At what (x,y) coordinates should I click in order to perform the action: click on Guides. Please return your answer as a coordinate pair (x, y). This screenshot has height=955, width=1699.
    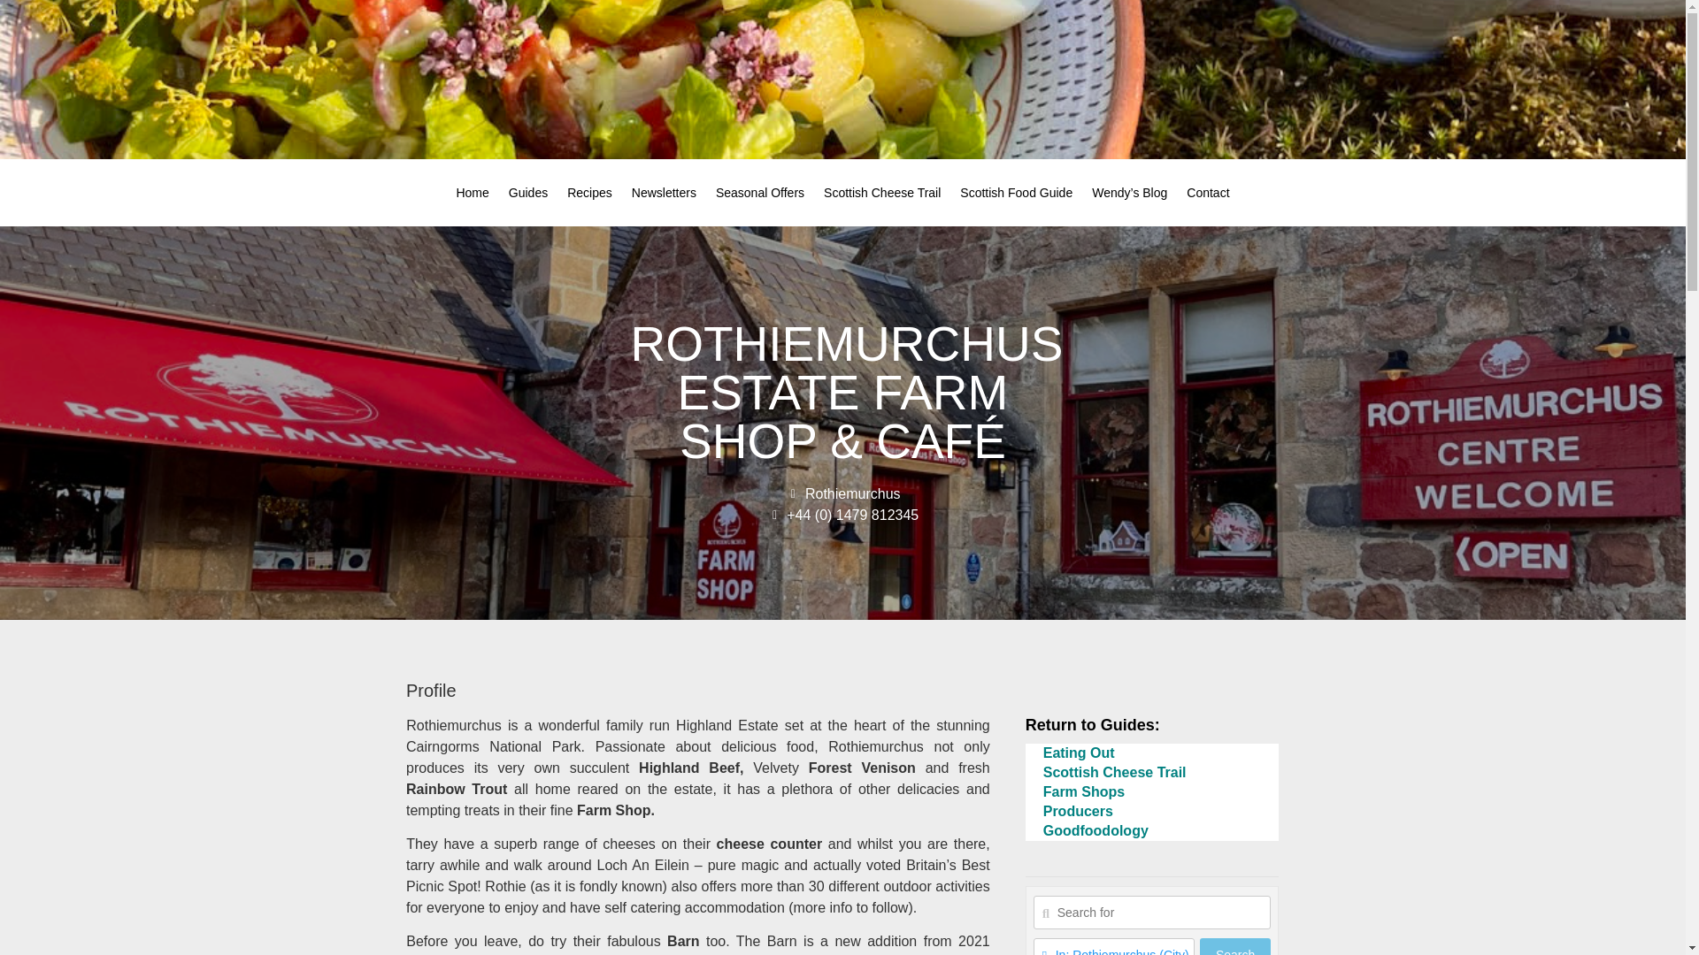
    Looking at the image, I should click on (527, 193).